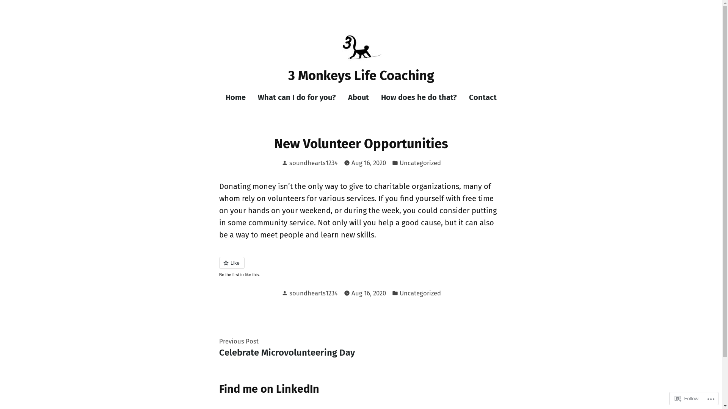 The height and width of the screenshot is (409, 728). I want to click on soundhearts1234, so click(313, 293).